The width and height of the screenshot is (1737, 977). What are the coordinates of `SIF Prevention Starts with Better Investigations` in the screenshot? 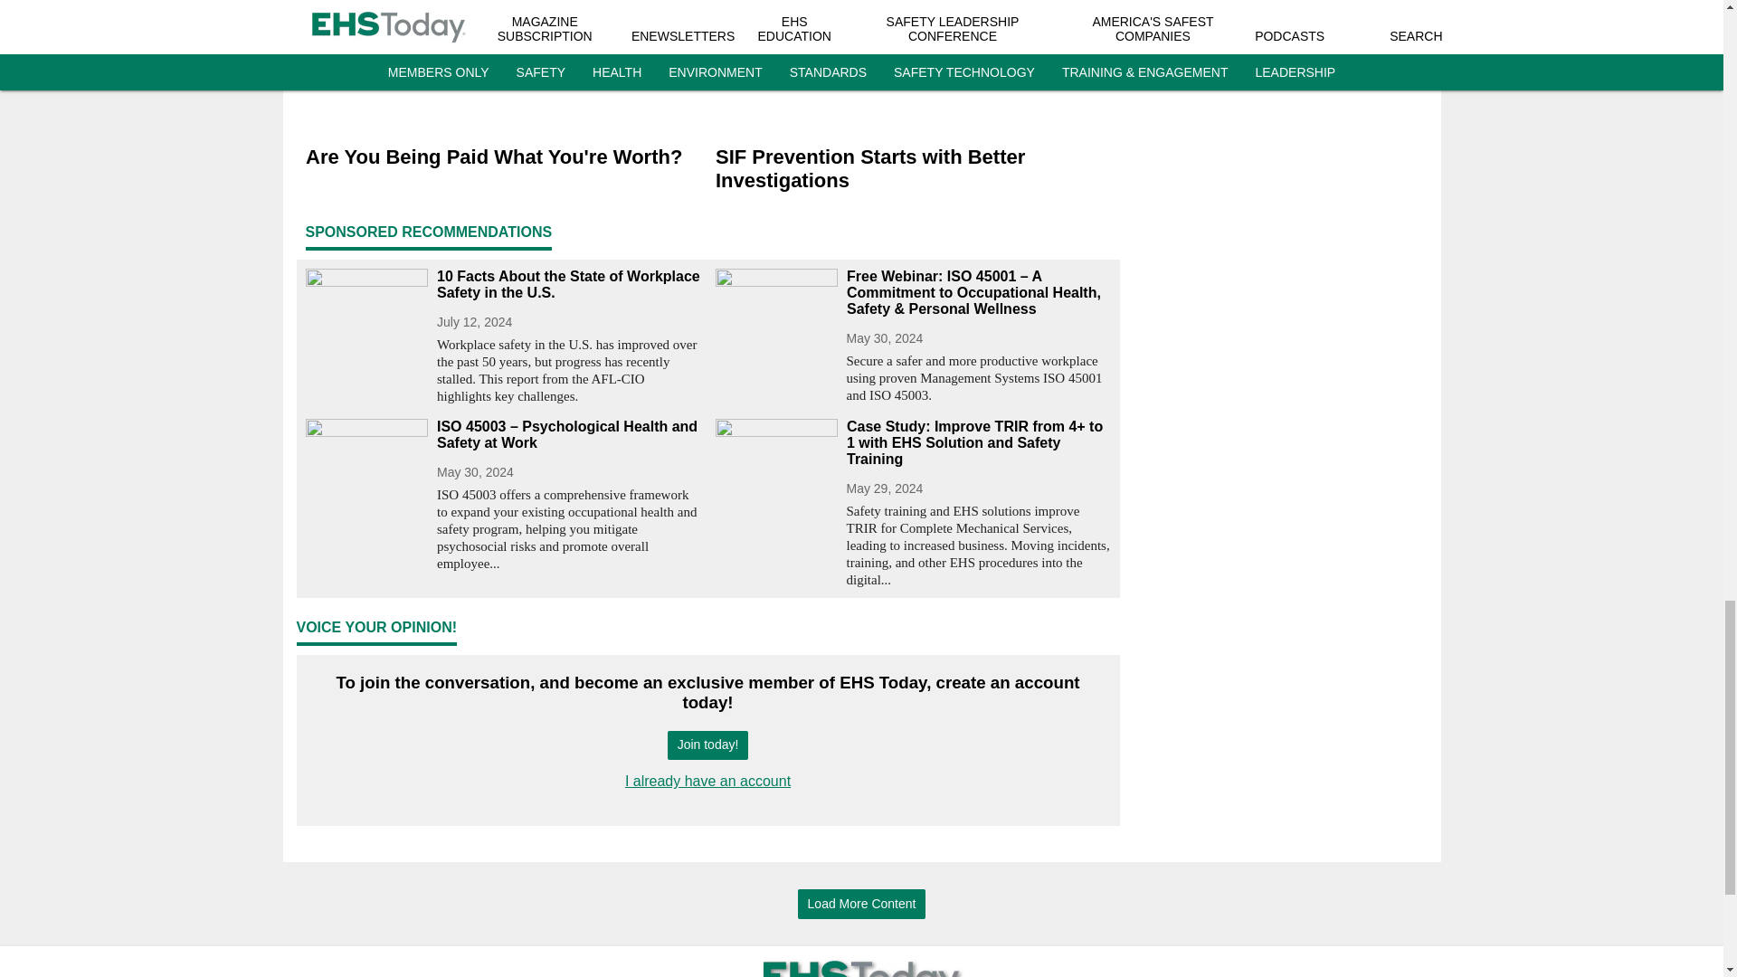 It's located at (912, 170).